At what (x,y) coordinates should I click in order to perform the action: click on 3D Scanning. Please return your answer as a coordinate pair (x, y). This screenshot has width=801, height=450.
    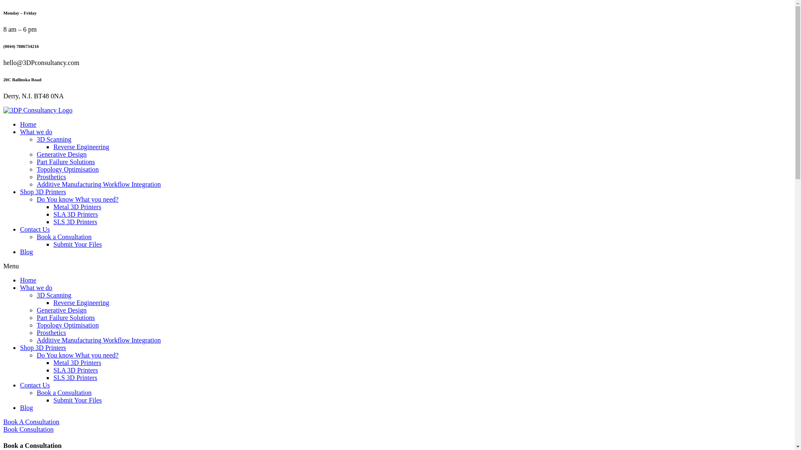
    Looking at the image, I should click on (54, 139).